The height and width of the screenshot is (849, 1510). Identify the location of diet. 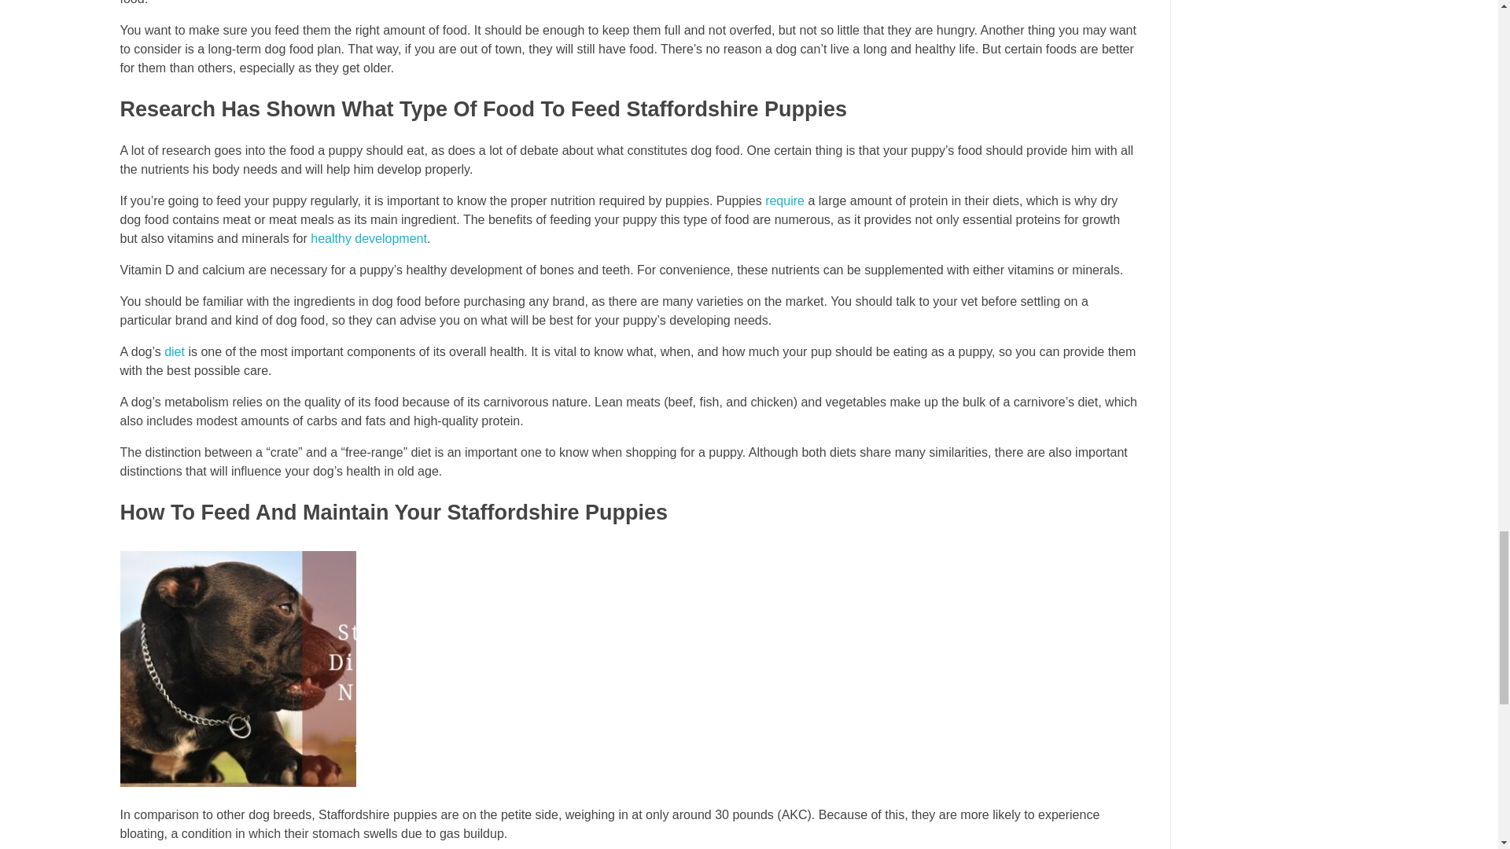
(175, 351).